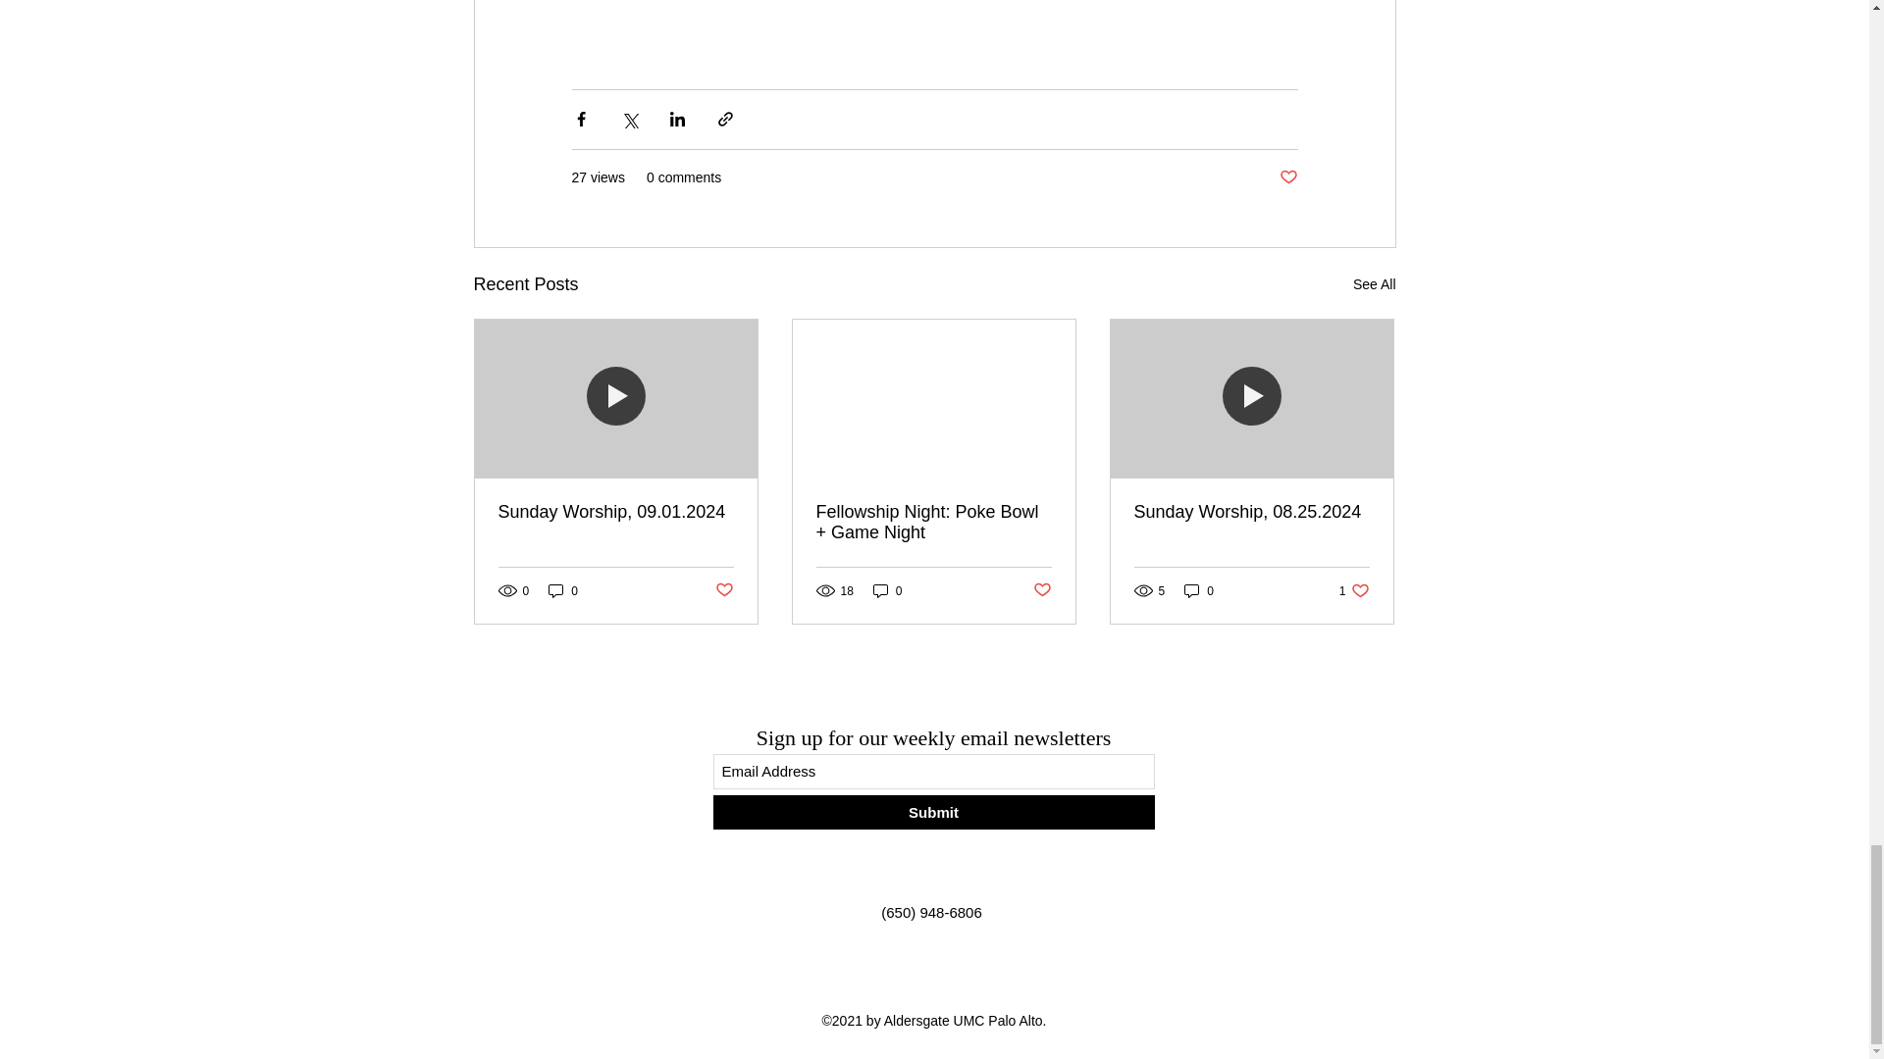  I want to click on Sunday Worship, 08.25.2024, so click(1251, 512).